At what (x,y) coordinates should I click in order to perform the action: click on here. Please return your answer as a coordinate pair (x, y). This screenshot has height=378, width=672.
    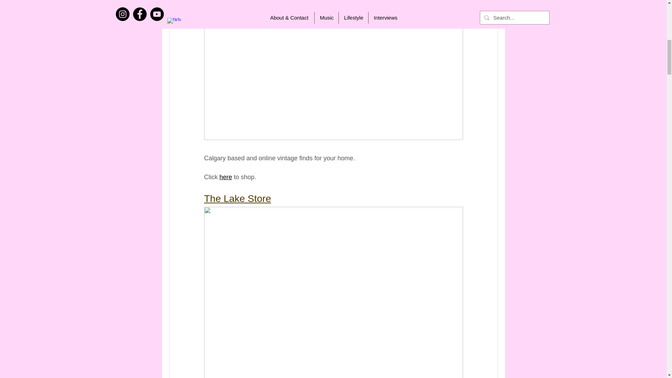
    Looking at the image, I should click on (225, 177).